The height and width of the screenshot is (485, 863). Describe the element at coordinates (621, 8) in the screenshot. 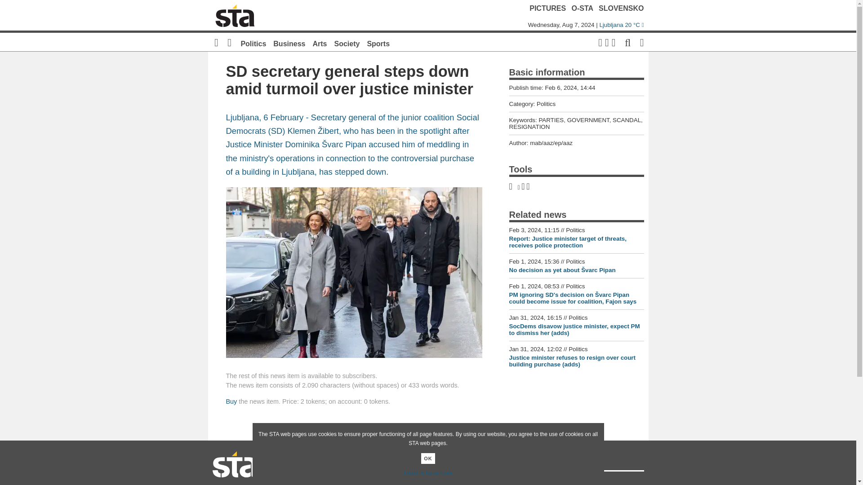

I see `SLOVENSKO` at that location.